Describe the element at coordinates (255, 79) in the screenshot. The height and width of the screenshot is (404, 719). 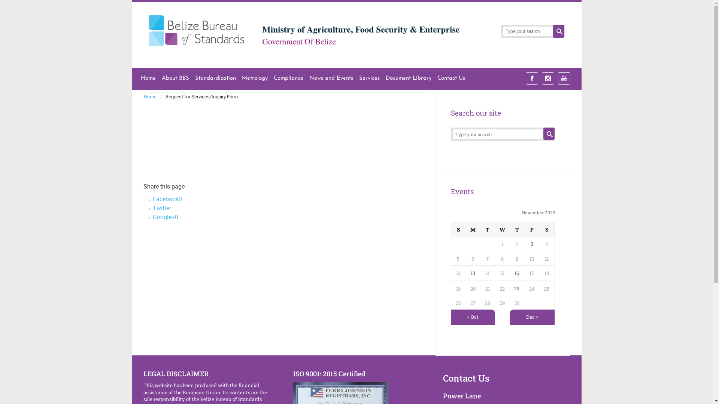
I see `Metrology` at that location.